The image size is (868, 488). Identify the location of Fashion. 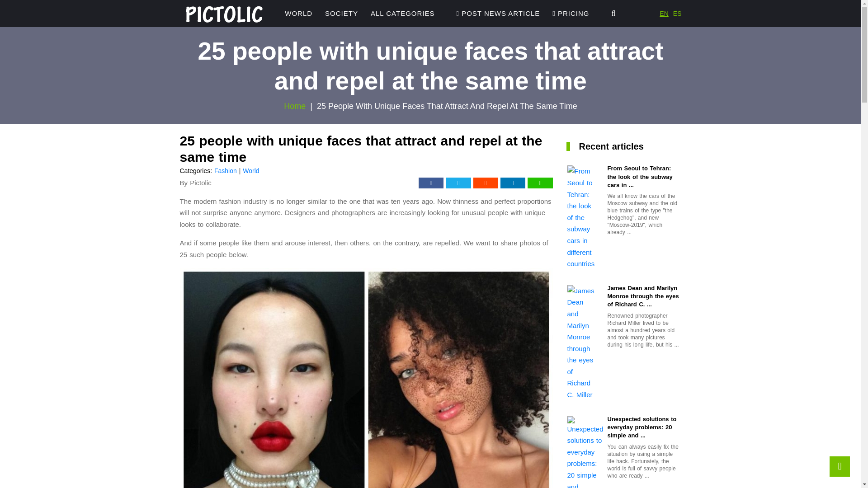
(226, 171).